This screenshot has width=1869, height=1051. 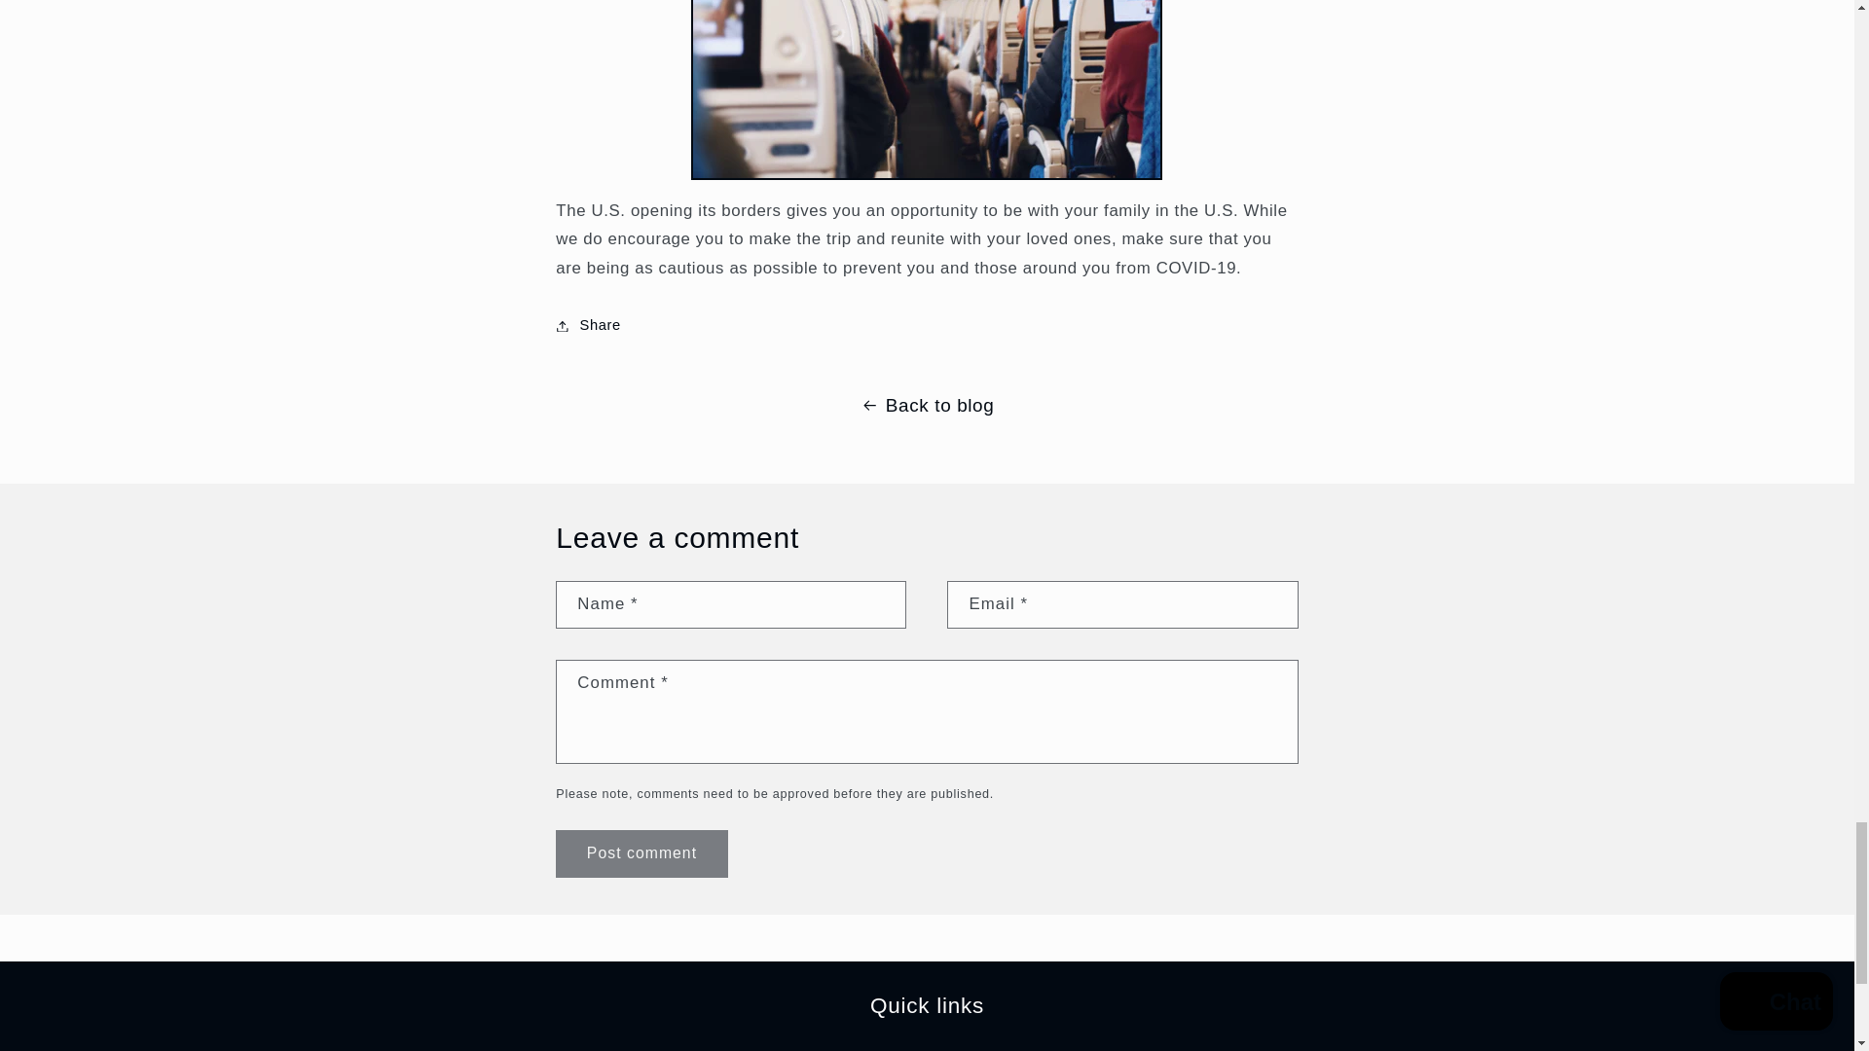 I want to click on Privacy policy, so click(x=799, y=1045).